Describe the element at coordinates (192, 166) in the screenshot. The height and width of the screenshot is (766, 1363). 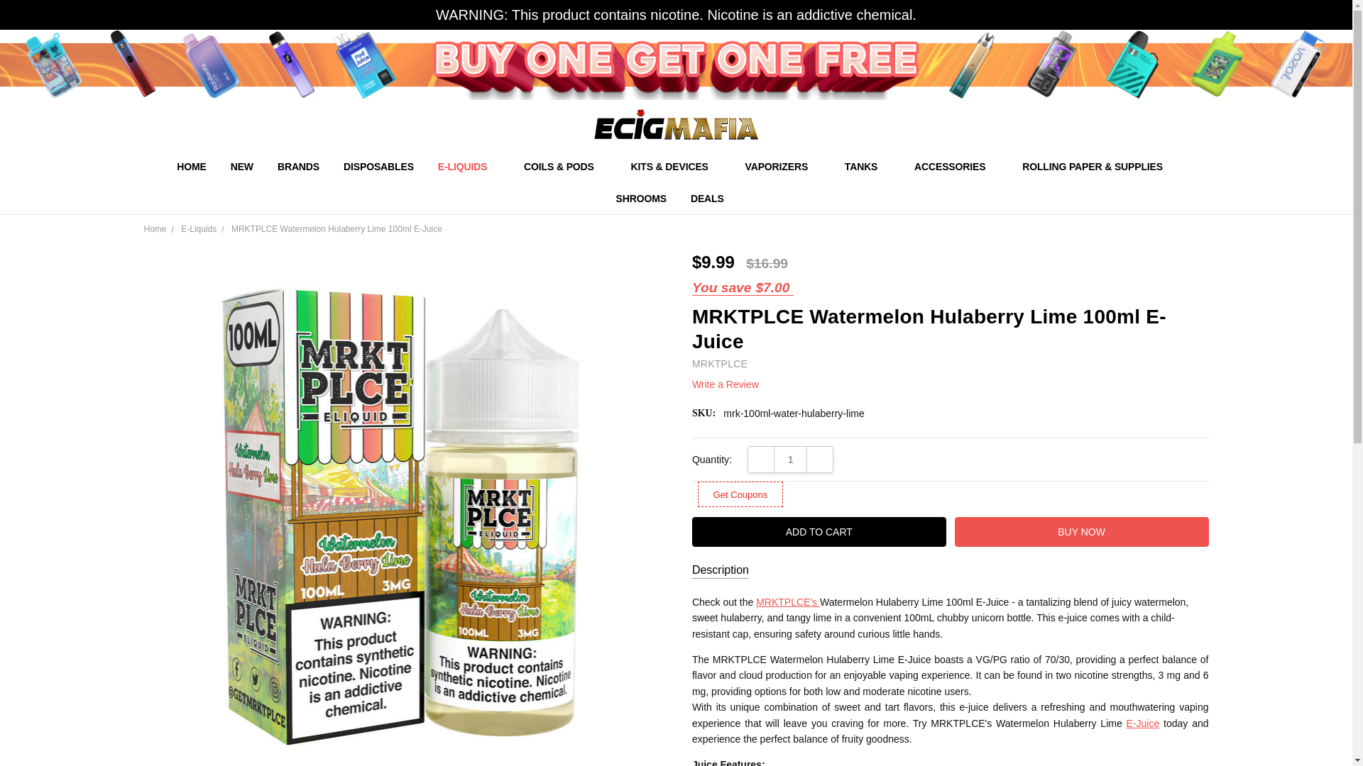
I see `HOME` at that location.